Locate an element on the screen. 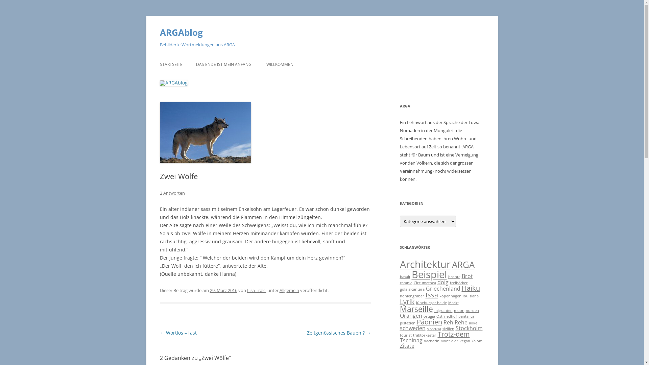  catania is located at coordinates (406, 283).